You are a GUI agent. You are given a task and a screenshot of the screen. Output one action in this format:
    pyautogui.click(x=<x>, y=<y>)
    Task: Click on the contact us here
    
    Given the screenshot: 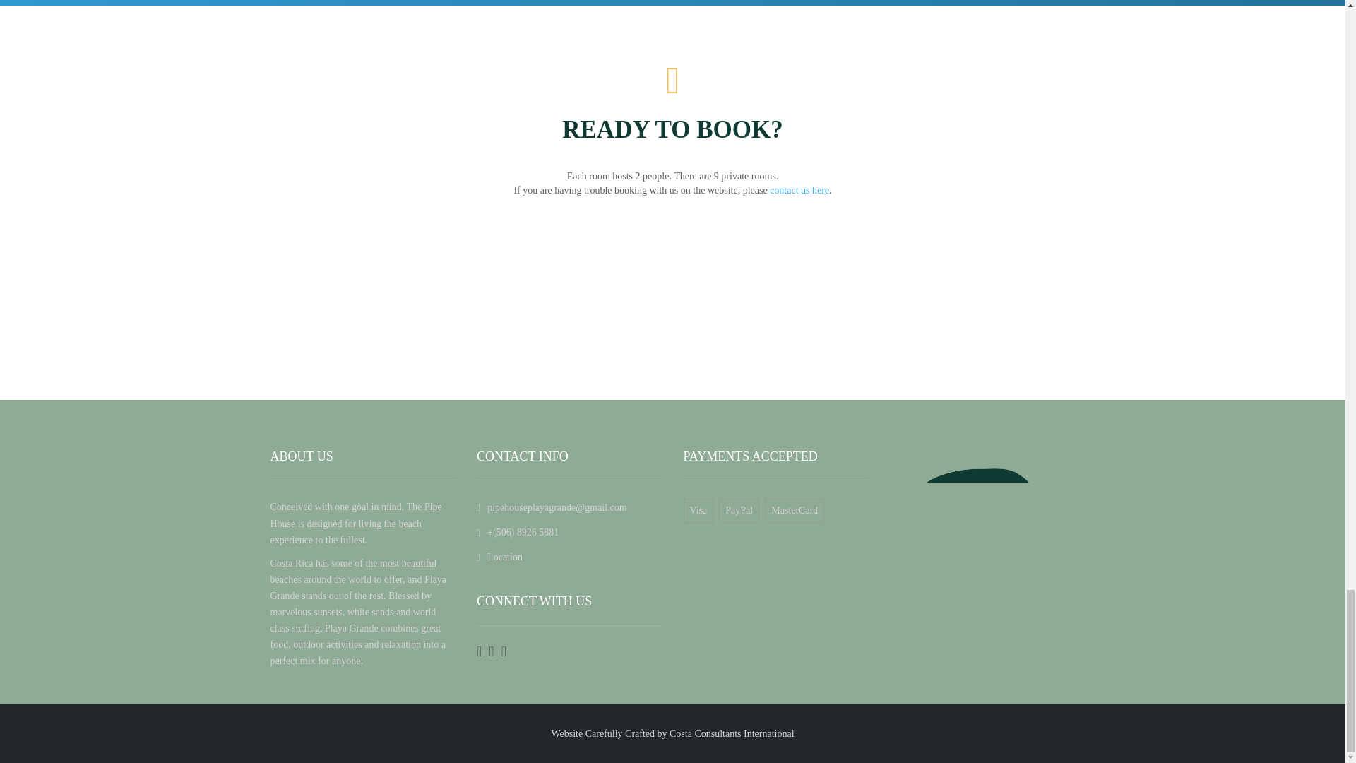 What is the action you would take?
    pyautogui.click(x=799, y=190)
    